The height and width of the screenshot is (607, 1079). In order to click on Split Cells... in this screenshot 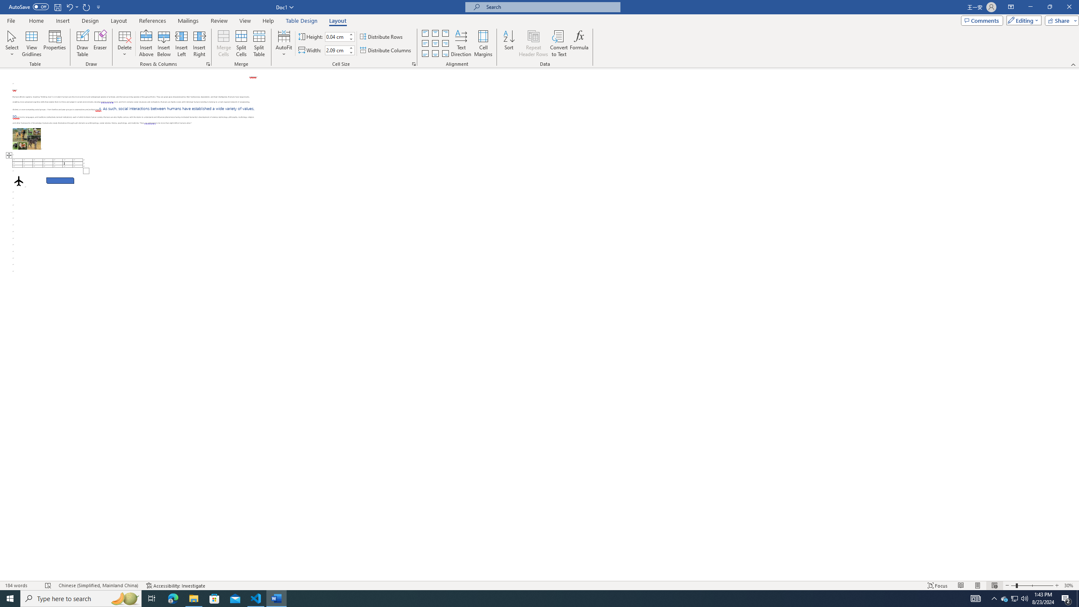, I will do `click(241, 43)`.